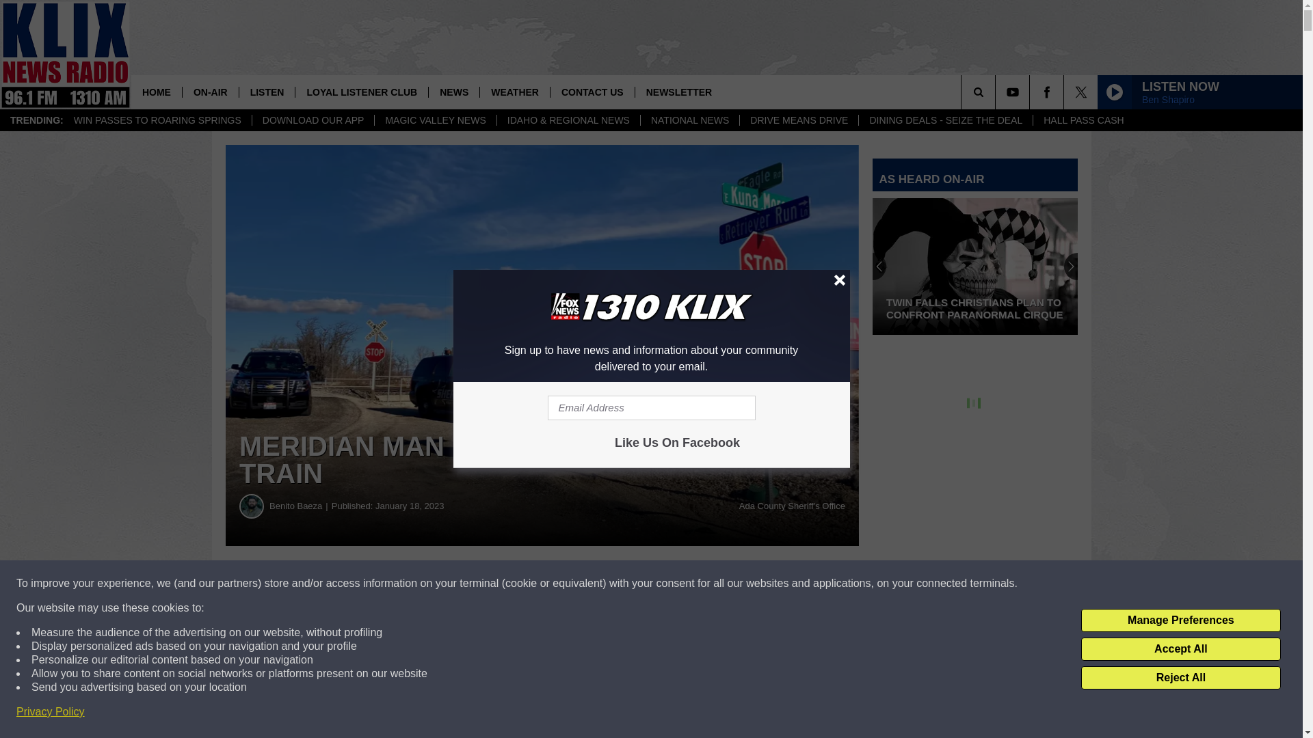 This screenshot has width=1313, height=738. Describe the element at coordinates (945, 120) in the screenshot. I see `DINING DEALS - SEIZE THE DEAL` at that location.